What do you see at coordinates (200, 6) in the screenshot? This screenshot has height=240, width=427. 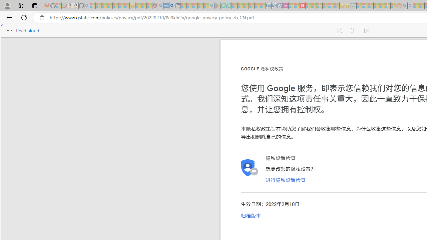 I see `Pets - MSN - Sleeping` at bounding box center [200, 6].